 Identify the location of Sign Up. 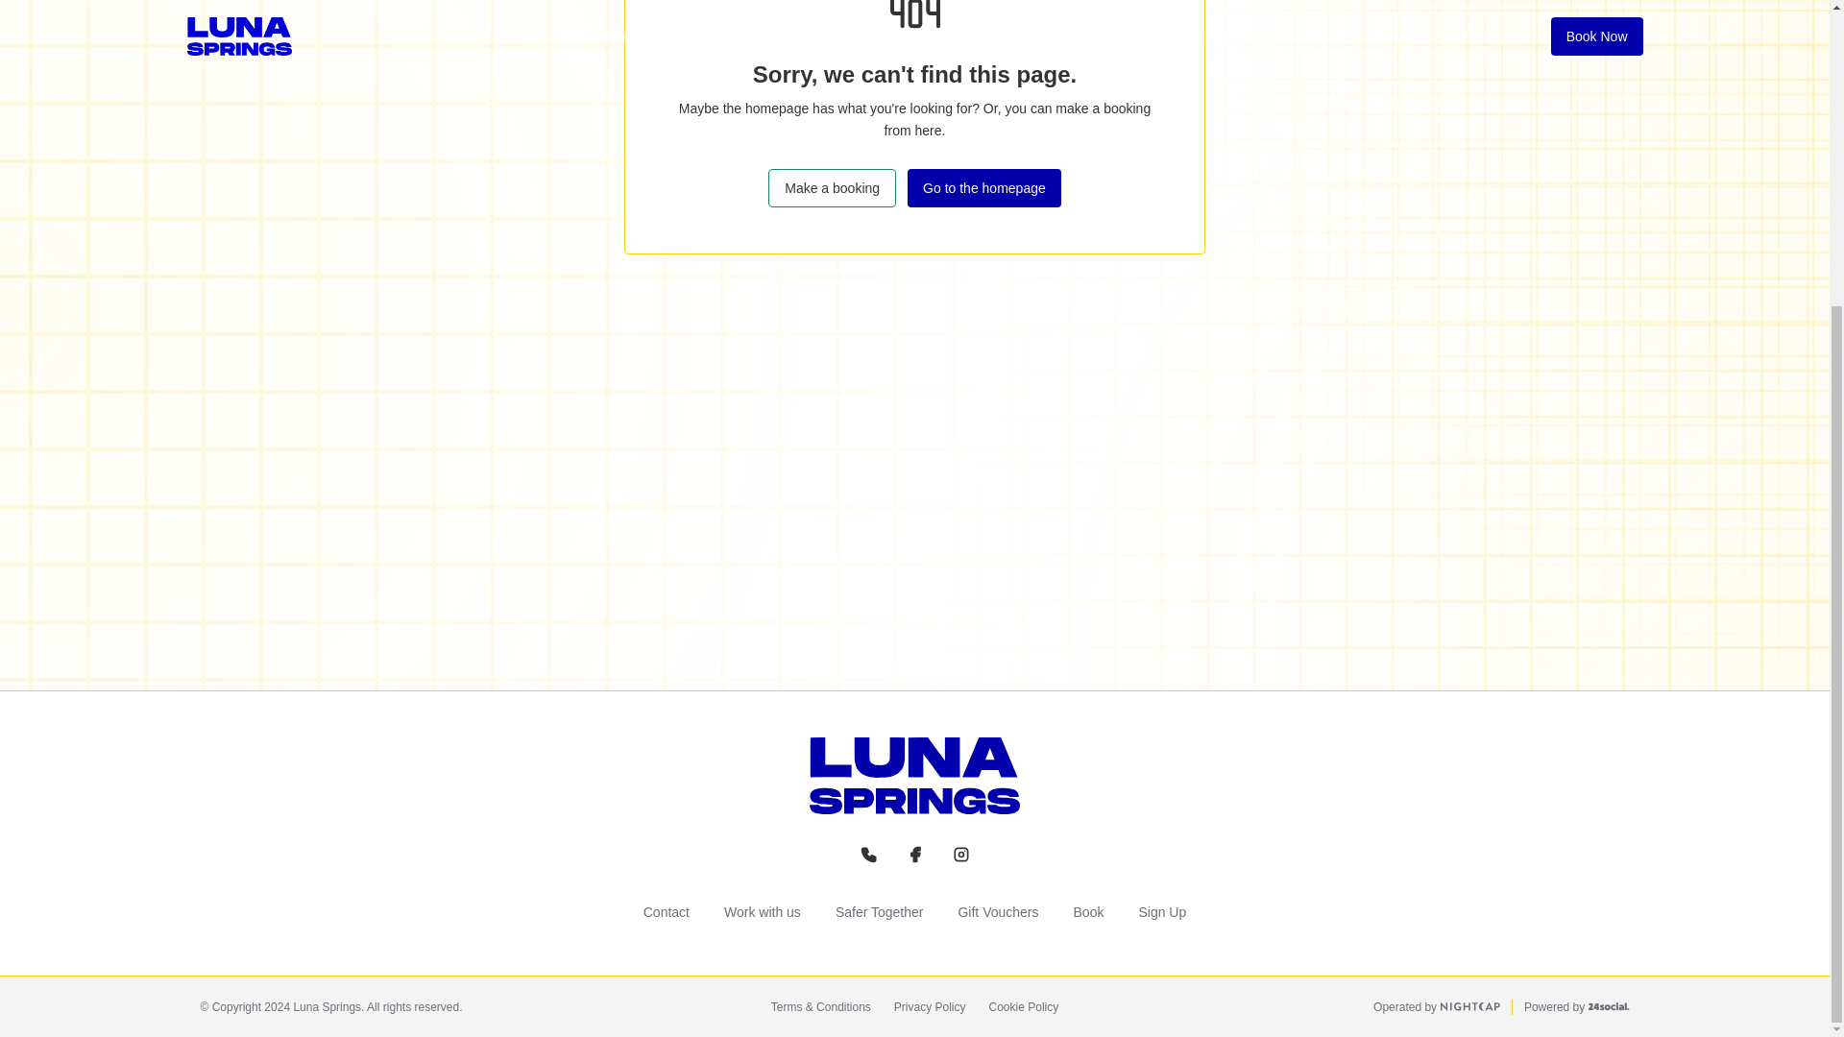
(1162, 912).